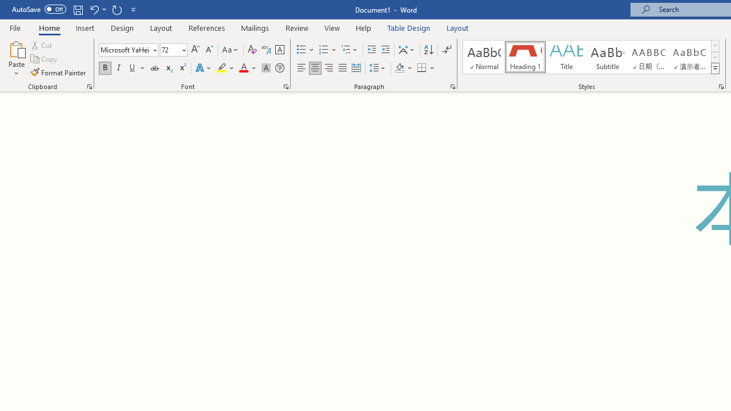 The image size is (731, 411). What do you see at coordinates (592, 57) in the screenshot?
I see `AutomationID: QuickStylesGallery` at bounding box center [592, 57].